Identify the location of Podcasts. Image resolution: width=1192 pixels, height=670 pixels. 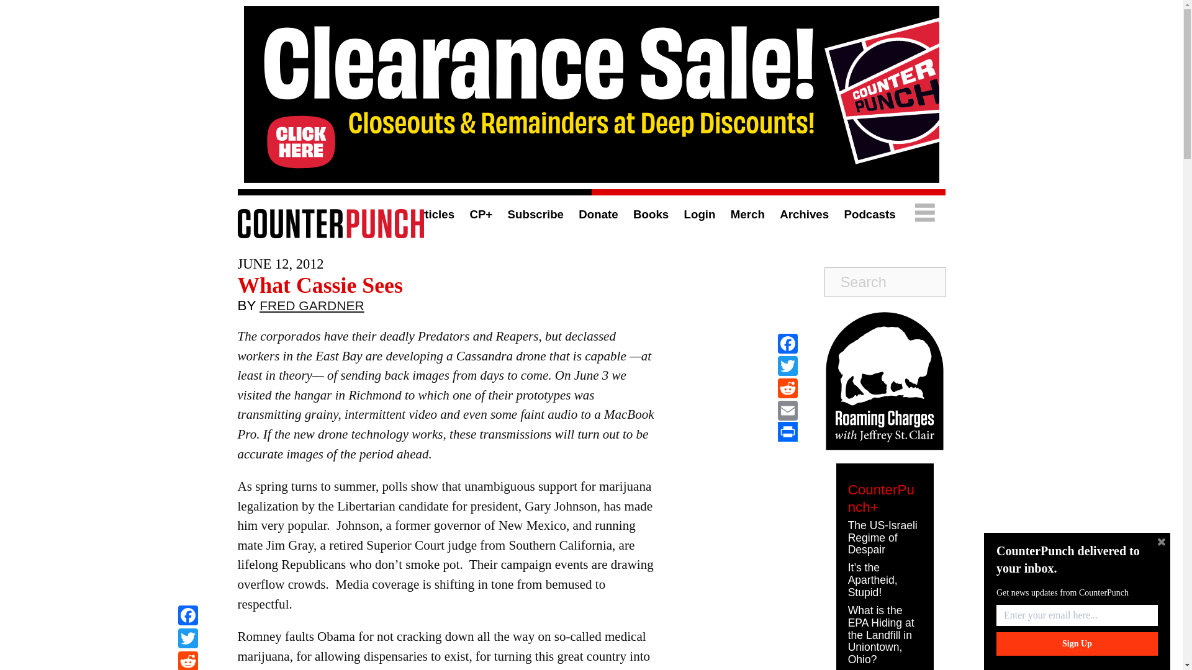
(869, 214).